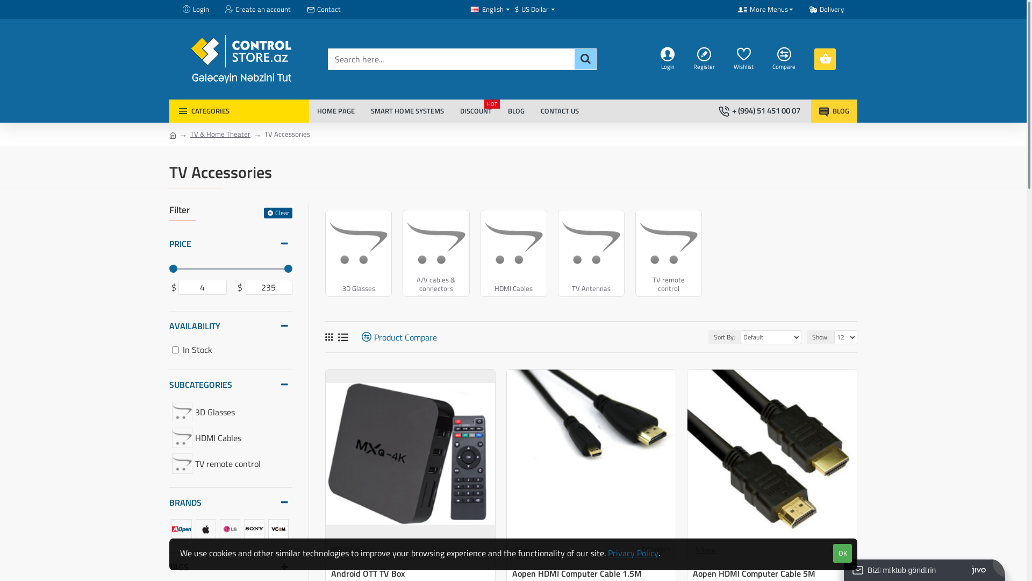 The image size is (1032, 581). What do you see at coordinates (669, 253) in the screenshot?
I see `TV remote control` at bounding box center [669, 253].